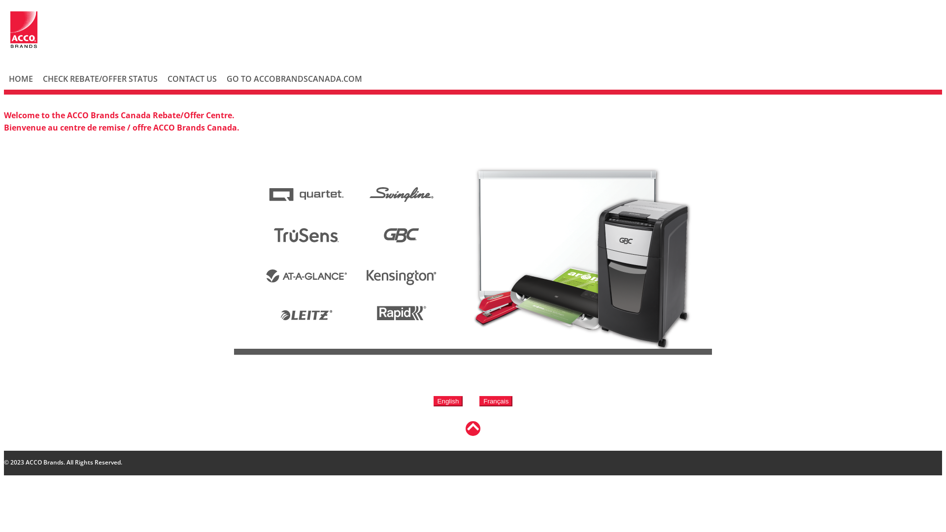 Image resolution: width=946 pixels, height=532 pixels. Describe the element at coordinates (448, 401) in the screenshot. I see `English` at that location.